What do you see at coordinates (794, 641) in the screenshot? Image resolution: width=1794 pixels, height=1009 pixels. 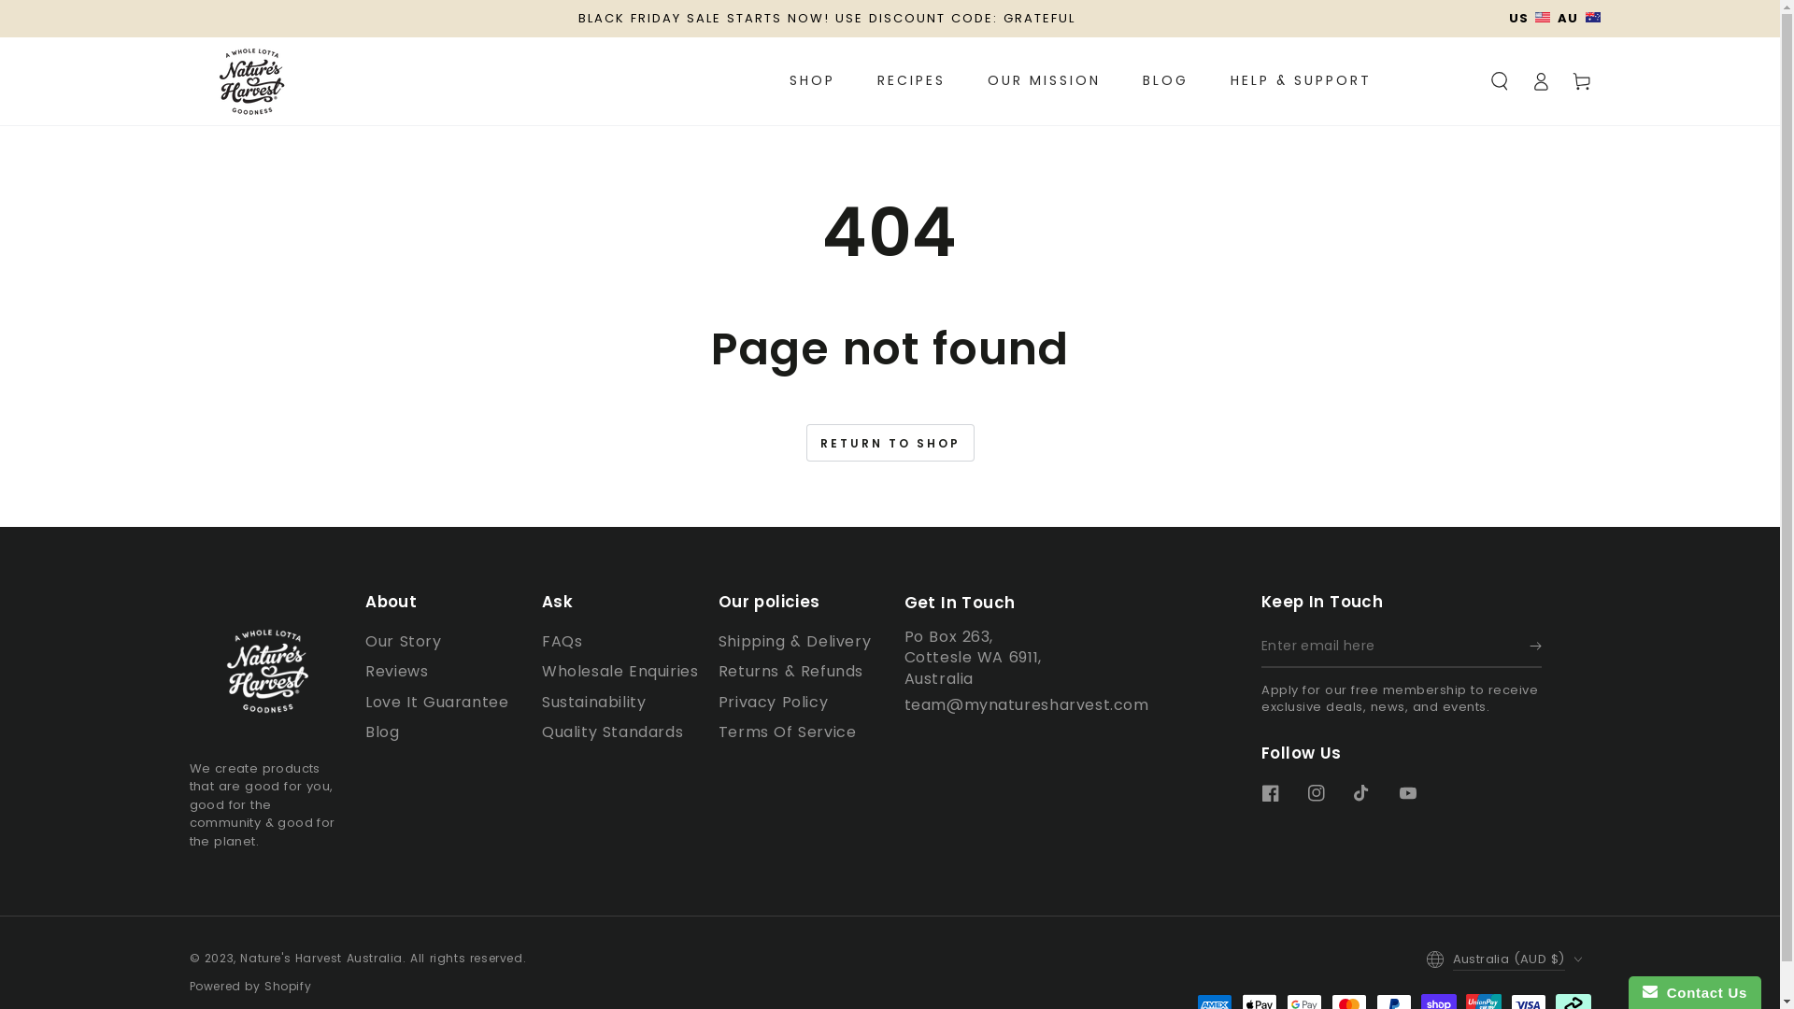 I see `Shipping & Delivery` at bounding box center [794, 641].